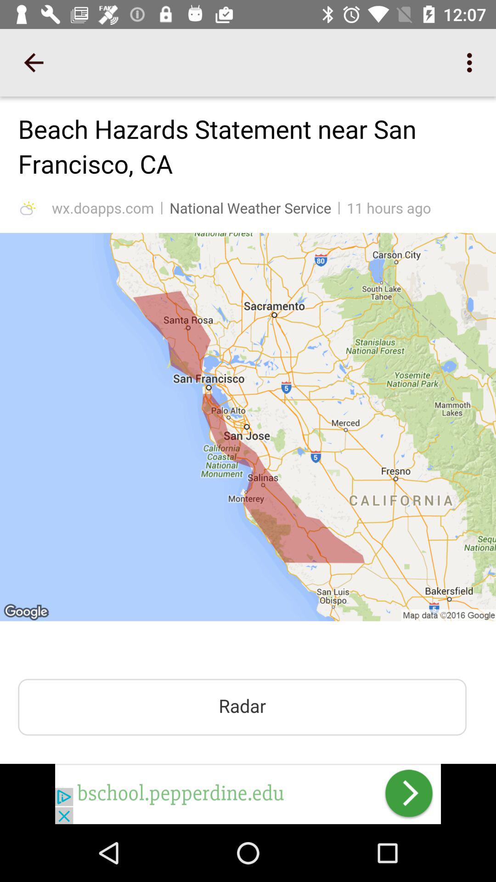 This screenshot has width=496, height=882. What do you see at coordinates (248, 794) in the screenshot?
I see `click on advertisement` at bounding box center [248, 794].